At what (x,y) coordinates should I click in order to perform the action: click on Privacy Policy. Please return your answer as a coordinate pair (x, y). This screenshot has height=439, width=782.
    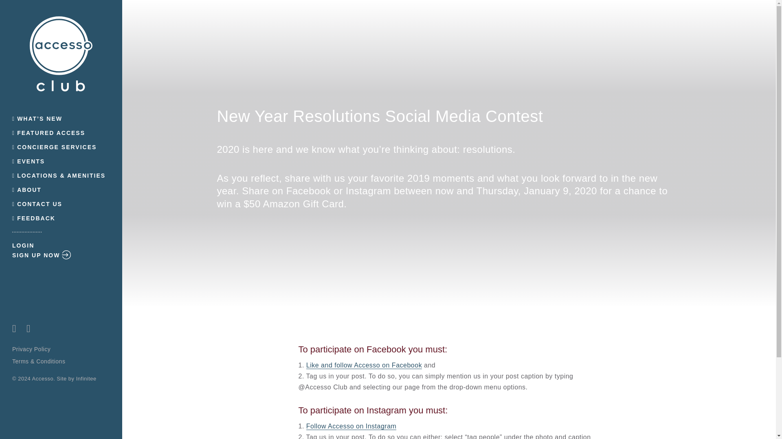
    Looking at the image, I should click on (31, 349).